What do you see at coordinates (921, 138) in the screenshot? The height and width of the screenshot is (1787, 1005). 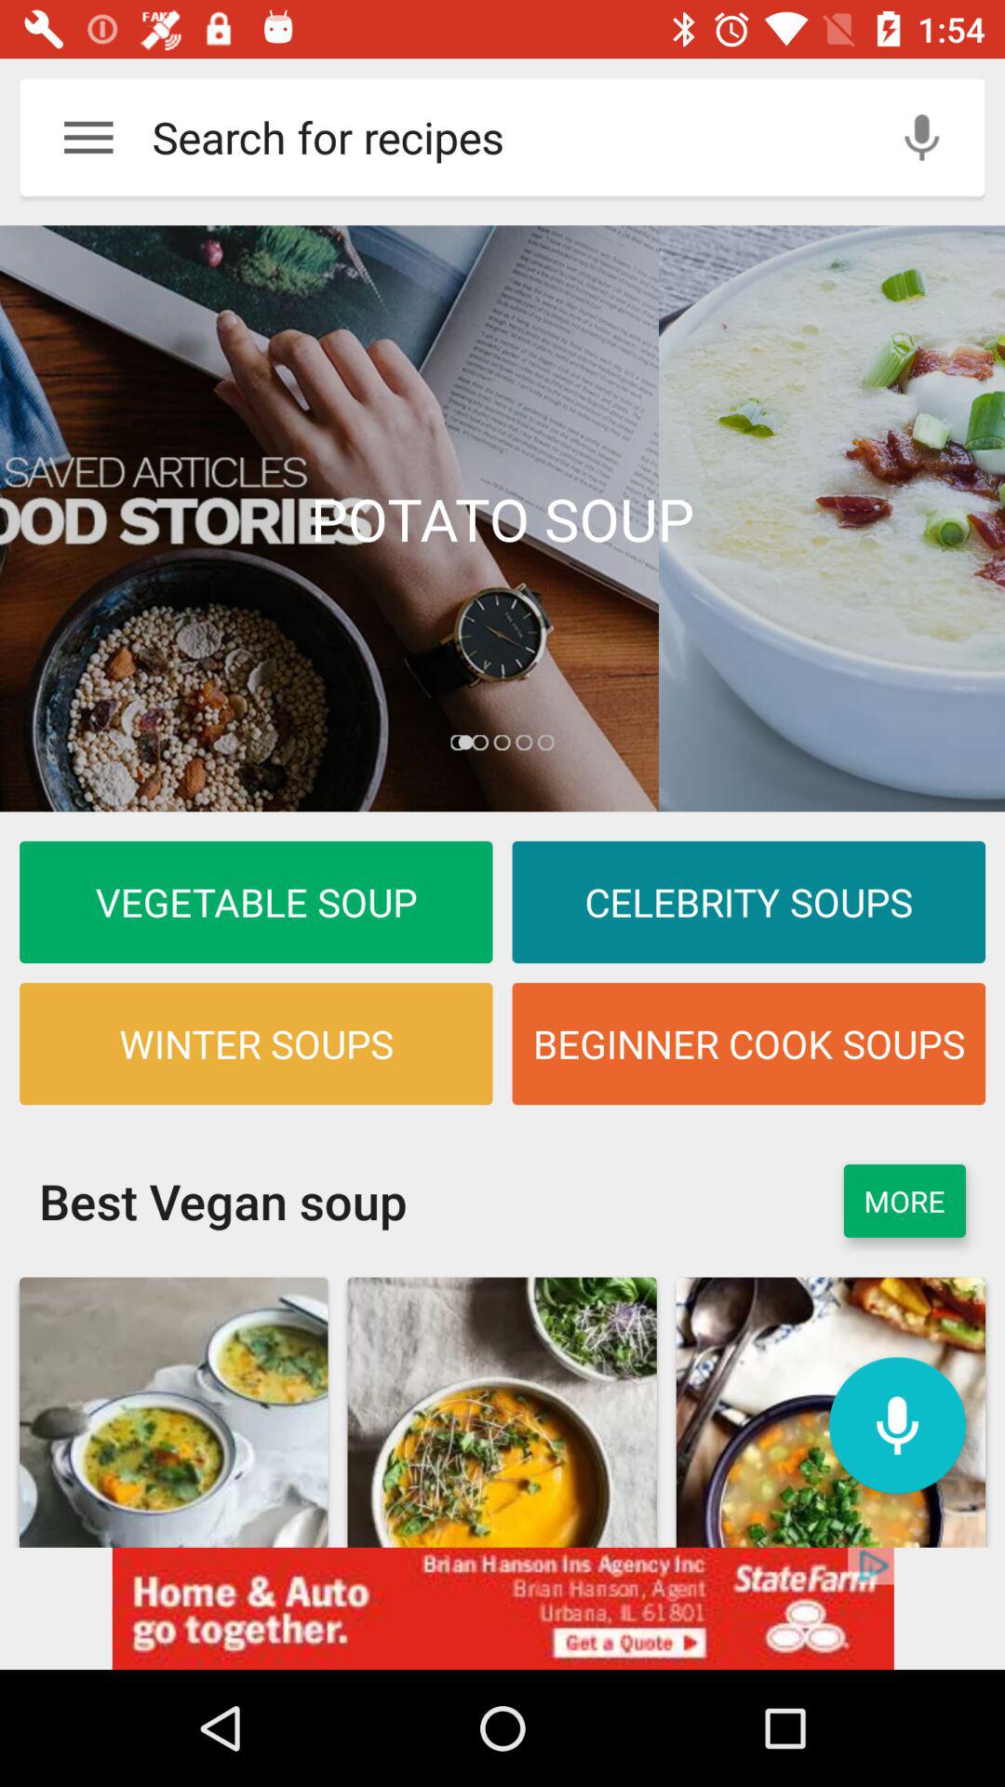 I see `mike` at bounding box center [921, 138].